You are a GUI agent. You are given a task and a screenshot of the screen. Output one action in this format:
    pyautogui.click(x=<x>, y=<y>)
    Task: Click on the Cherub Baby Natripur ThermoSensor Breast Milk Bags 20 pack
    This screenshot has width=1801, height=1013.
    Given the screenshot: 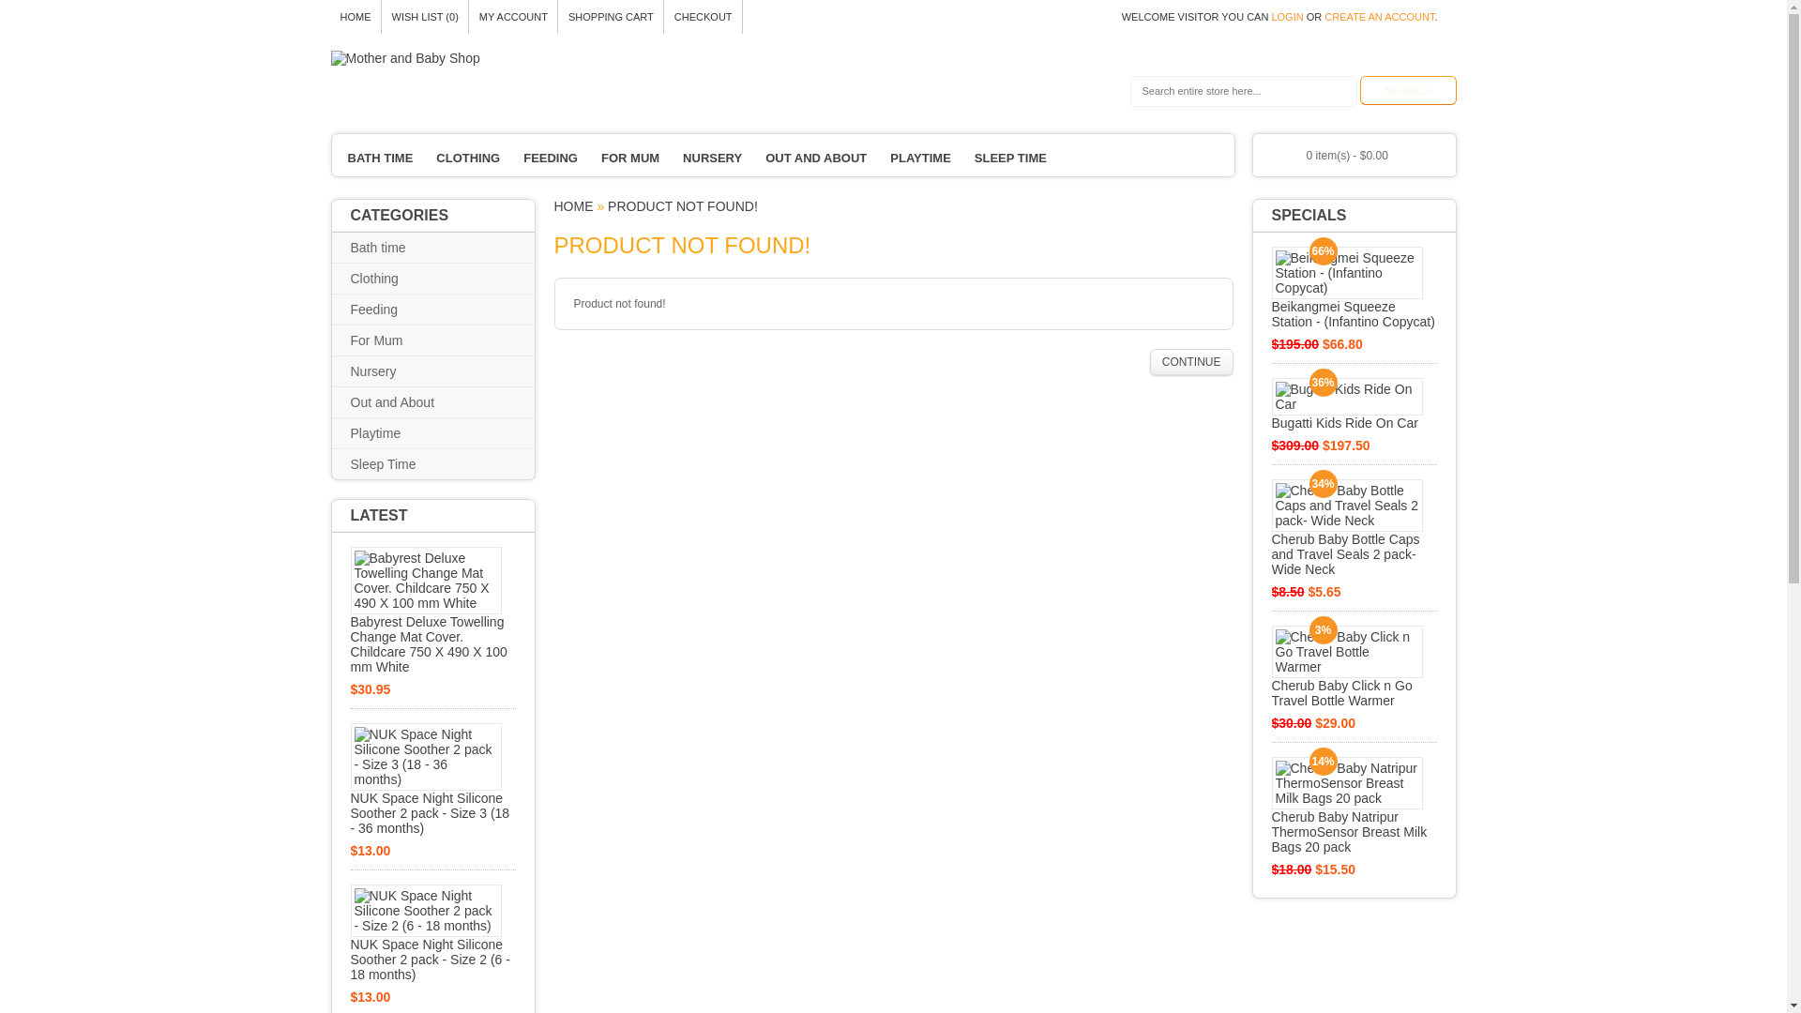 What is the action you would take?
    pyautogui.click(x=1355, y=806)
    